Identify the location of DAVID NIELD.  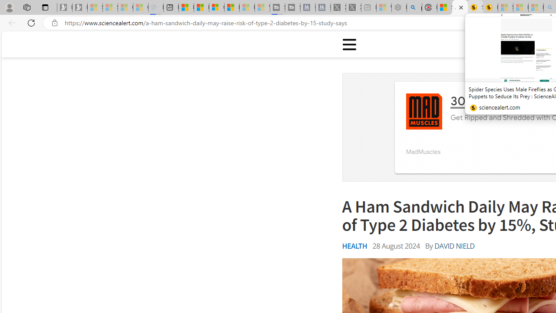
(454, 246).